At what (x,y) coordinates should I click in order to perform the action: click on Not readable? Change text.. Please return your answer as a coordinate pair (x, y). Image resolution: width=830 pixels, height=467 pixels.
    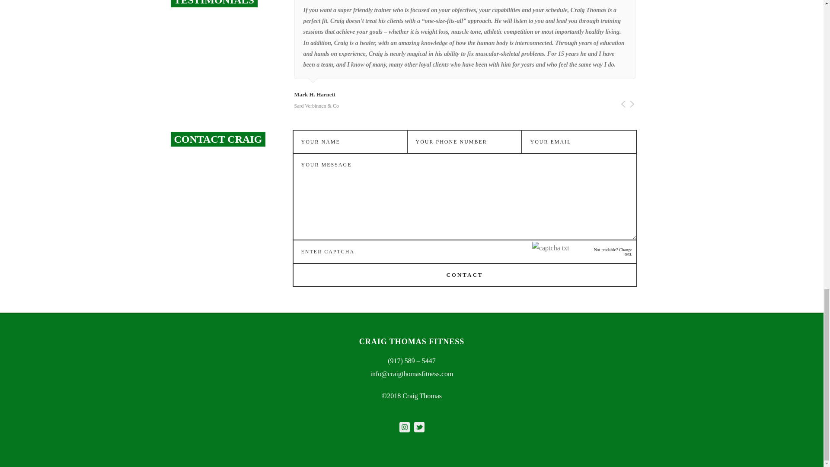
    Looking at the image, I should click on (610, 252).